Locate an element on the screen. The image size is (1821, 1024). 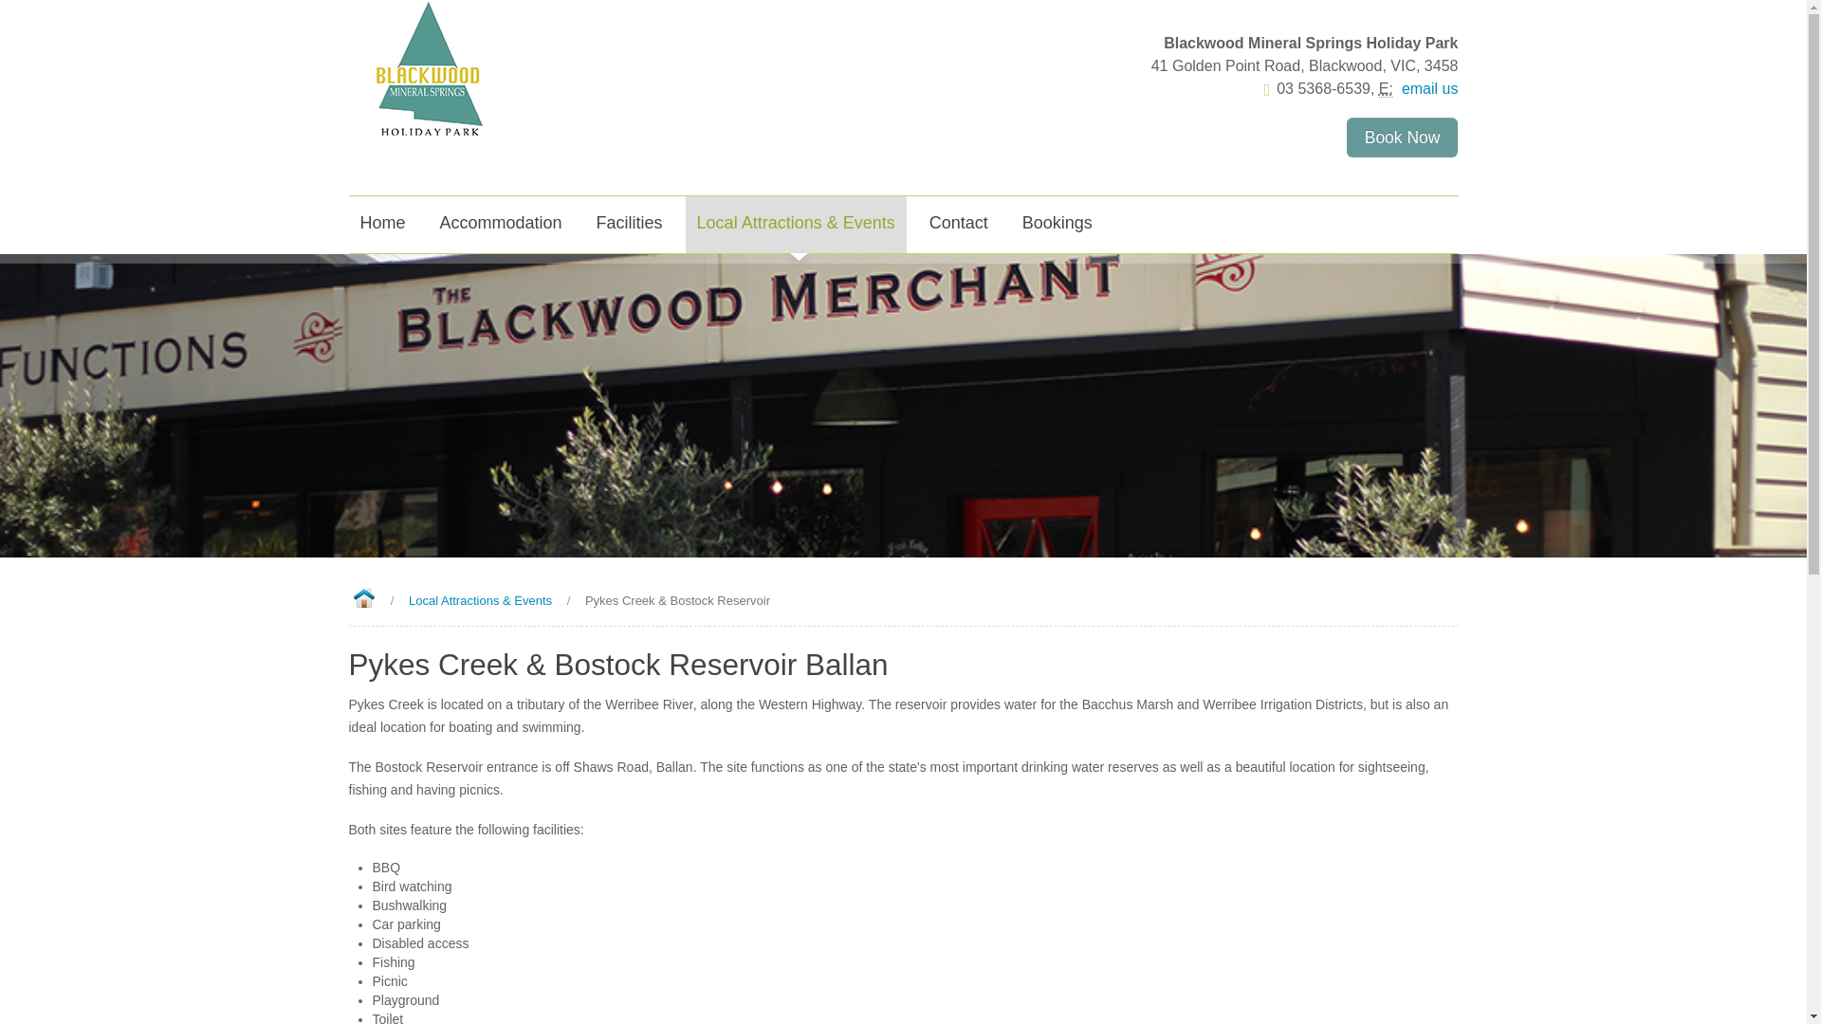
Facilities is located at coordinates (629, 224).